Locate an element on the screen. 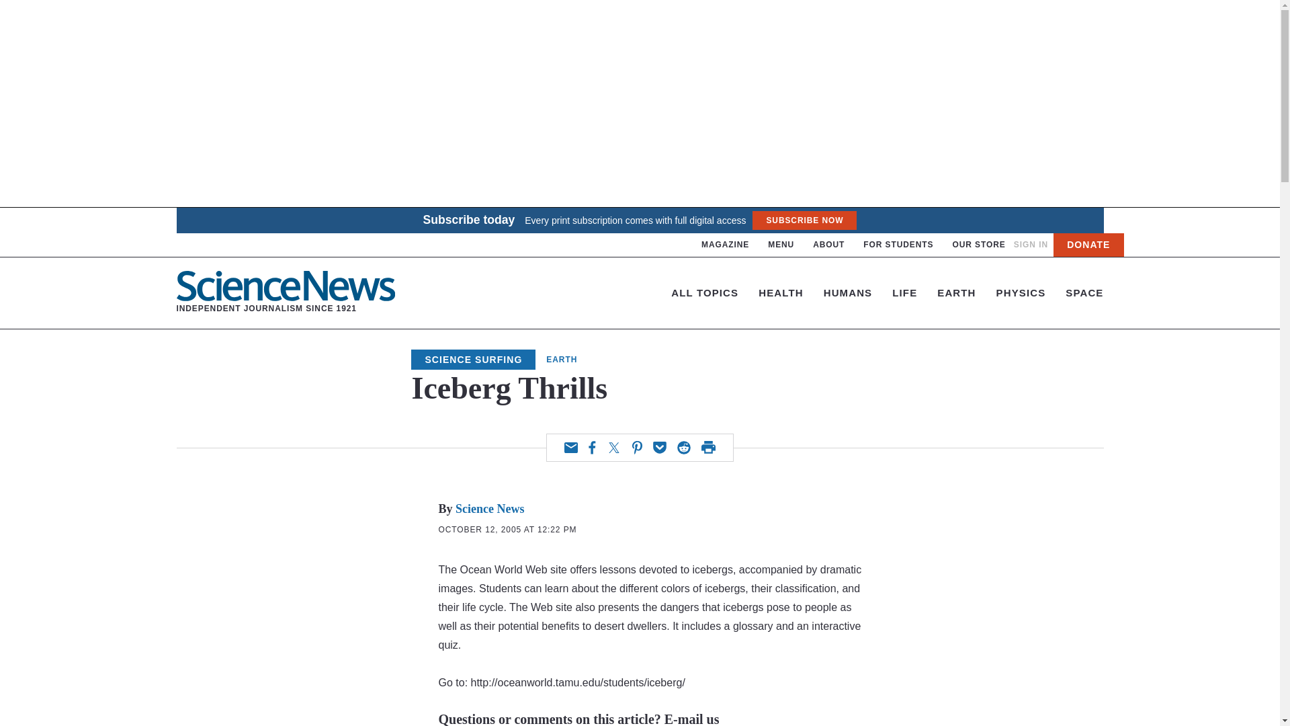  ALL TOPICS is located at coordinates (704, 292).